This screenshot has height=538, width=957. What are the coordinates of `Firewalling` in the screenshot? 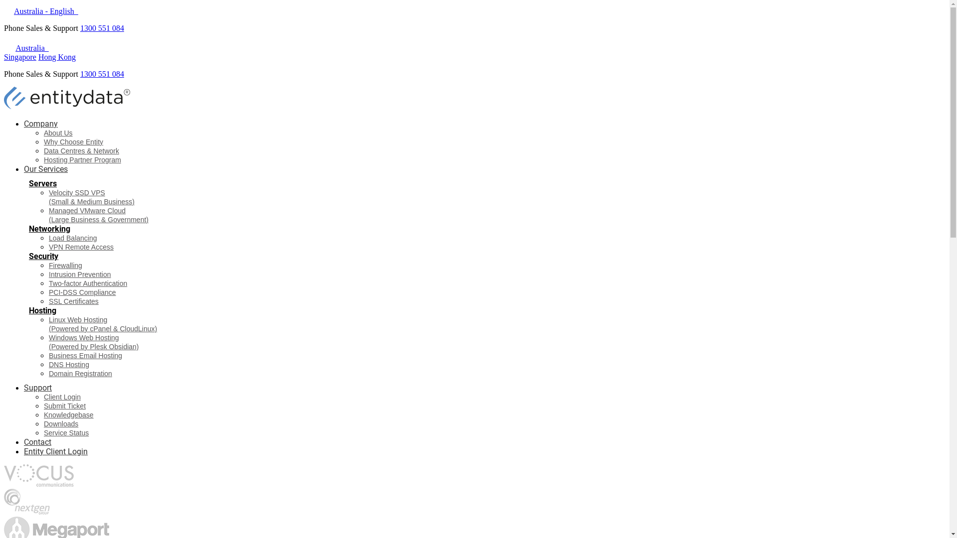 It's located at (66, 266).